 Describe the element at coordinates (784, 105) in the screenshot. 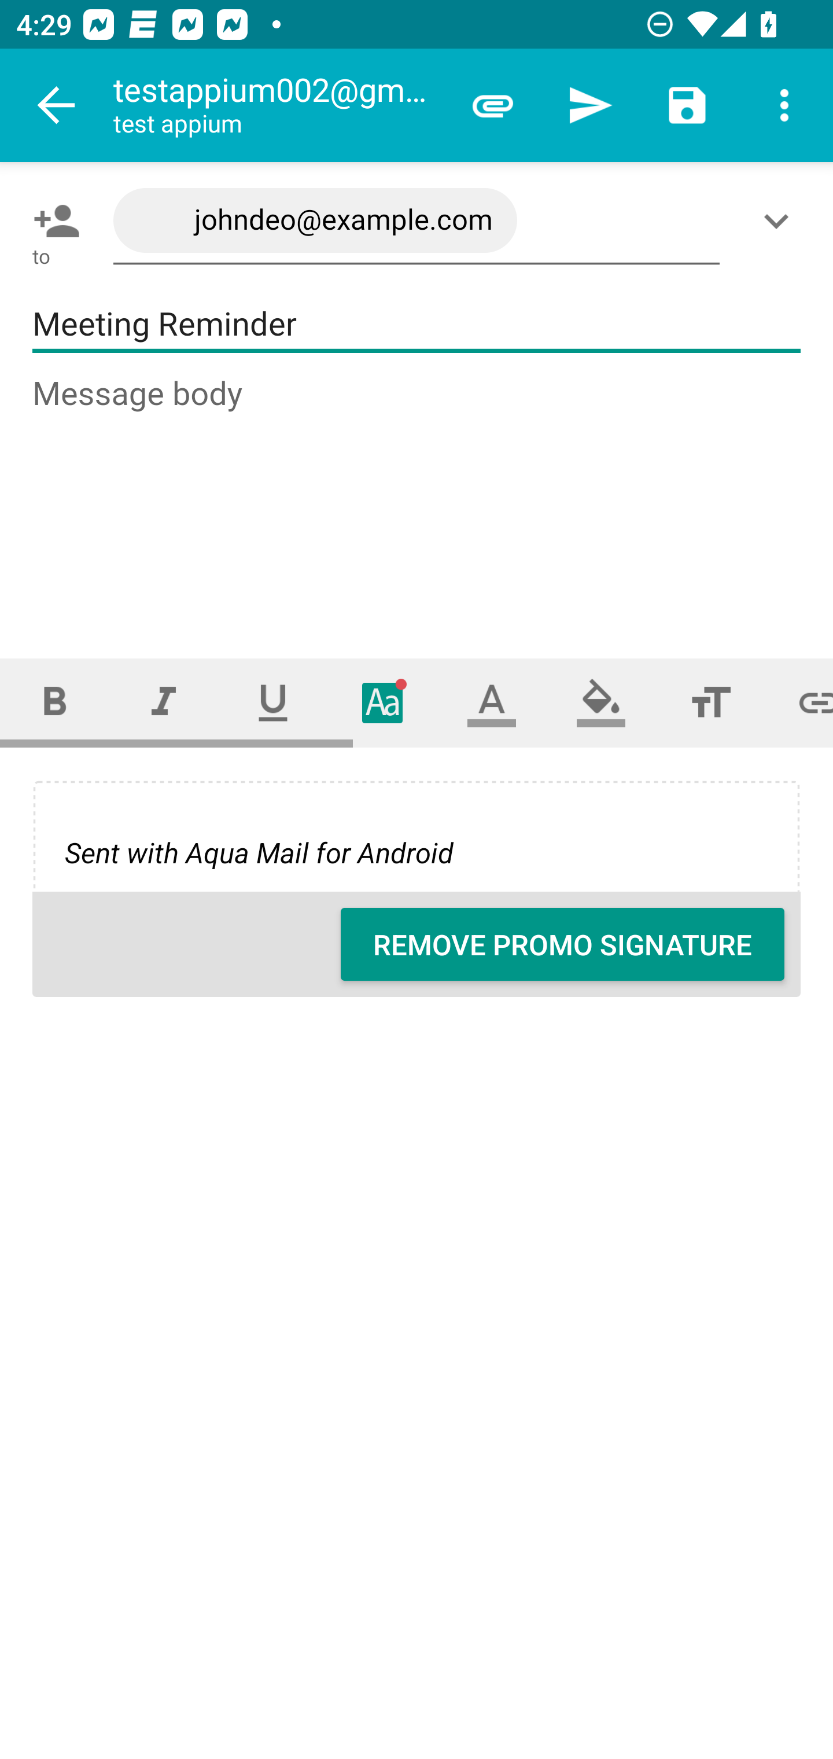

I see `More options` at that location.